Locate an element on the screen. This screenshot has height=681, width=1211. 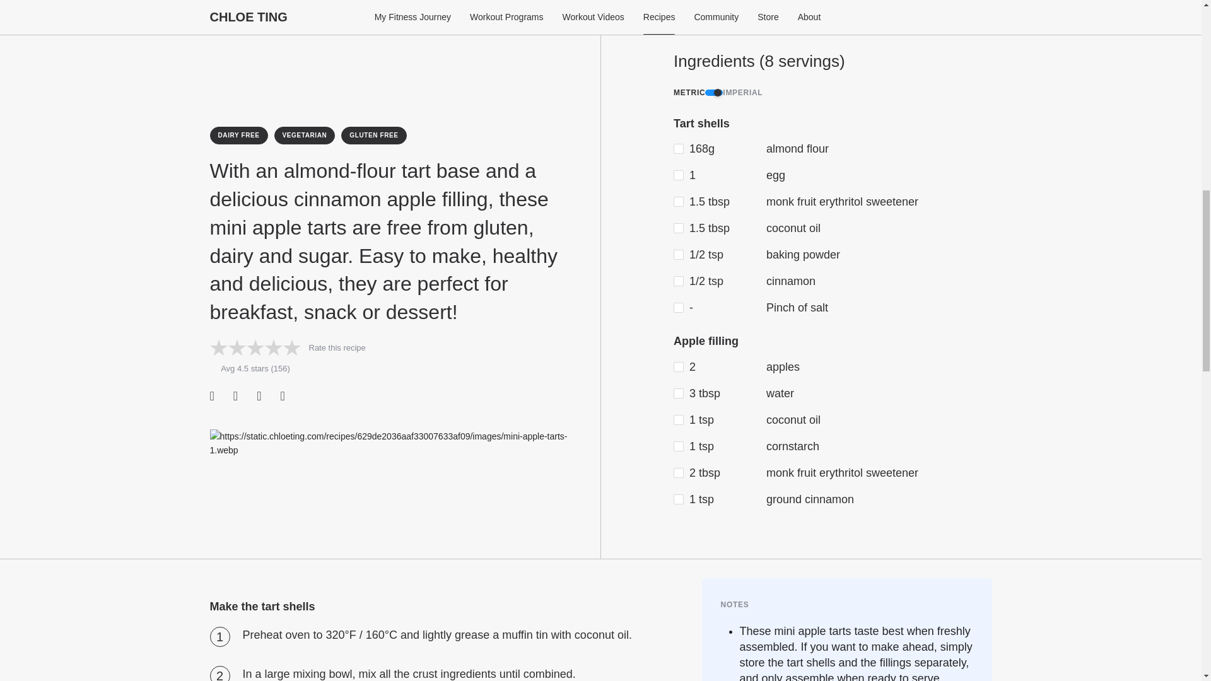
VEGETARIAN is located at coordinates (305, 135).